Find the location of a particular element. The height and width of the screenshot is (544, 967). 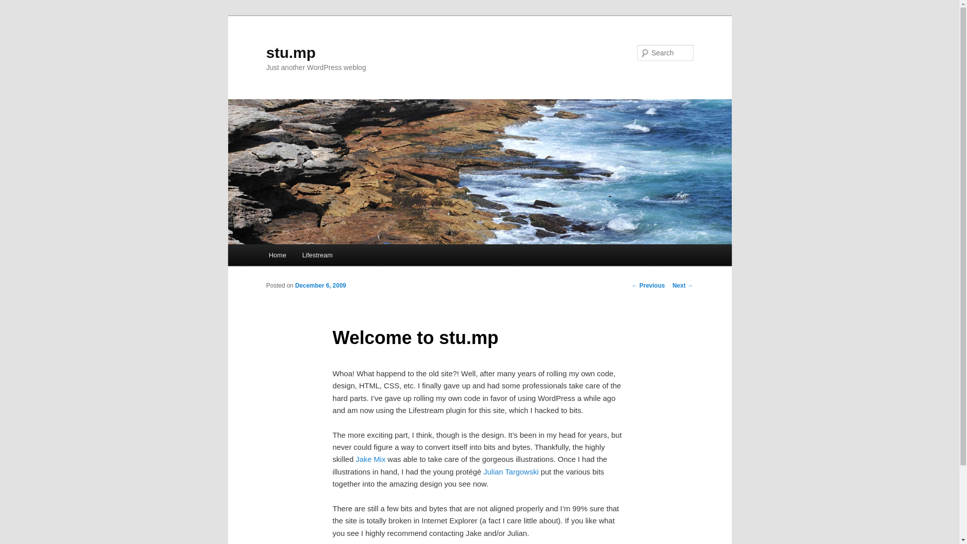

Lifestream is located at coordinates (317, 255).